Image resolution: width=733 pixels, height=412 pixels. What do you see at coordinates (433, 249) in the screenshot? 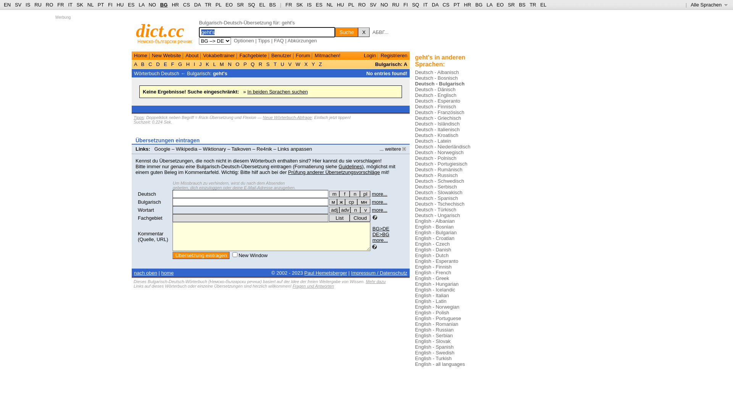
I see `English - Danish` at bounding box center [433, 249].